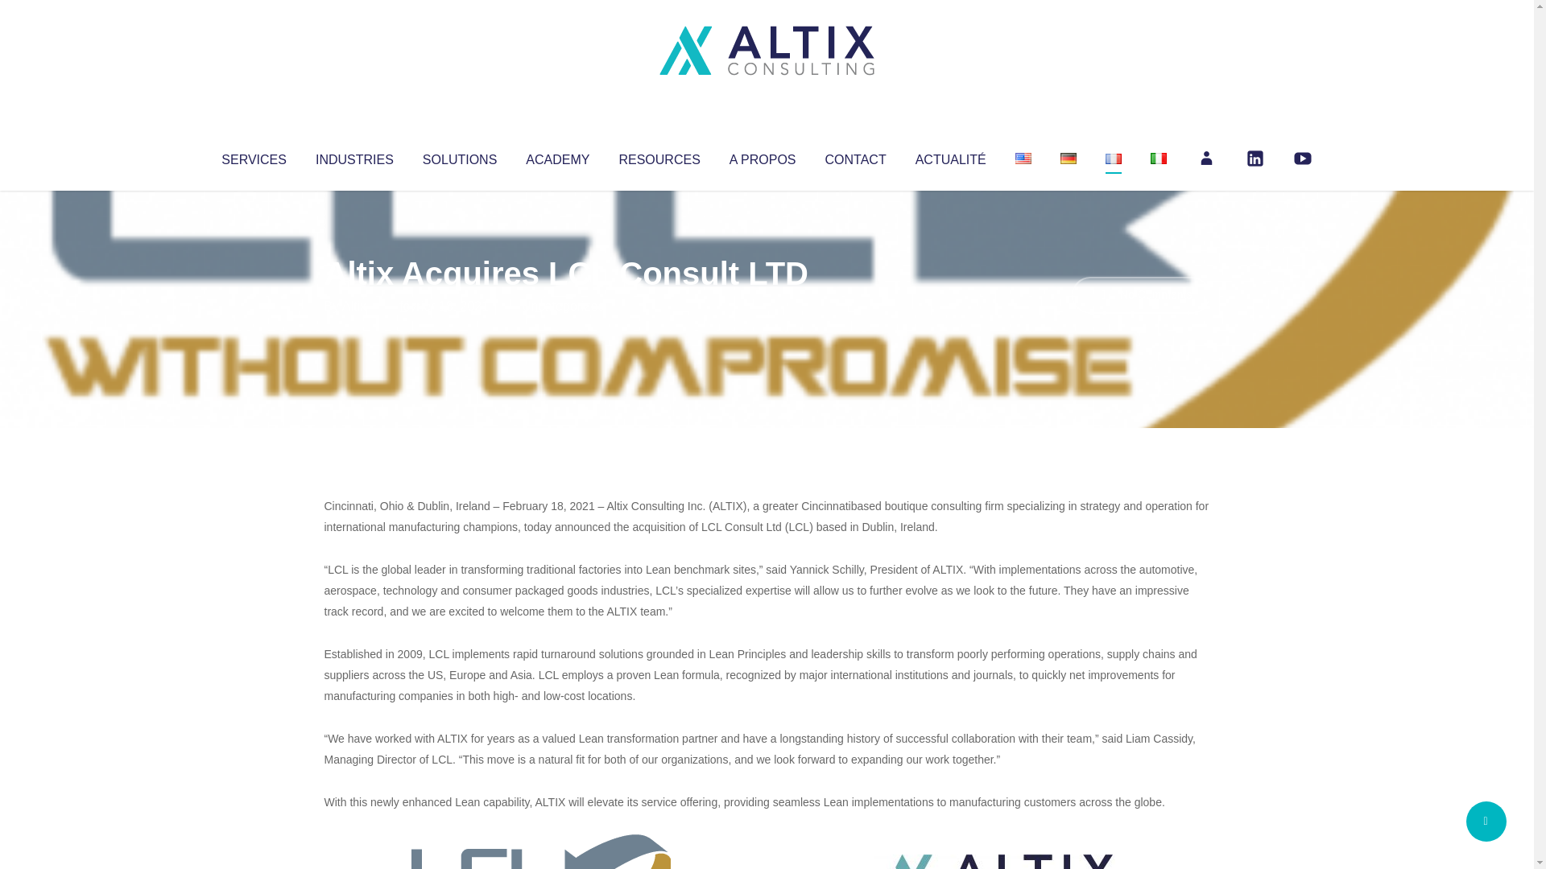 The width and height of the screenshot is (1546, 869). I want to click on A PROPOS, so click(763, 156).